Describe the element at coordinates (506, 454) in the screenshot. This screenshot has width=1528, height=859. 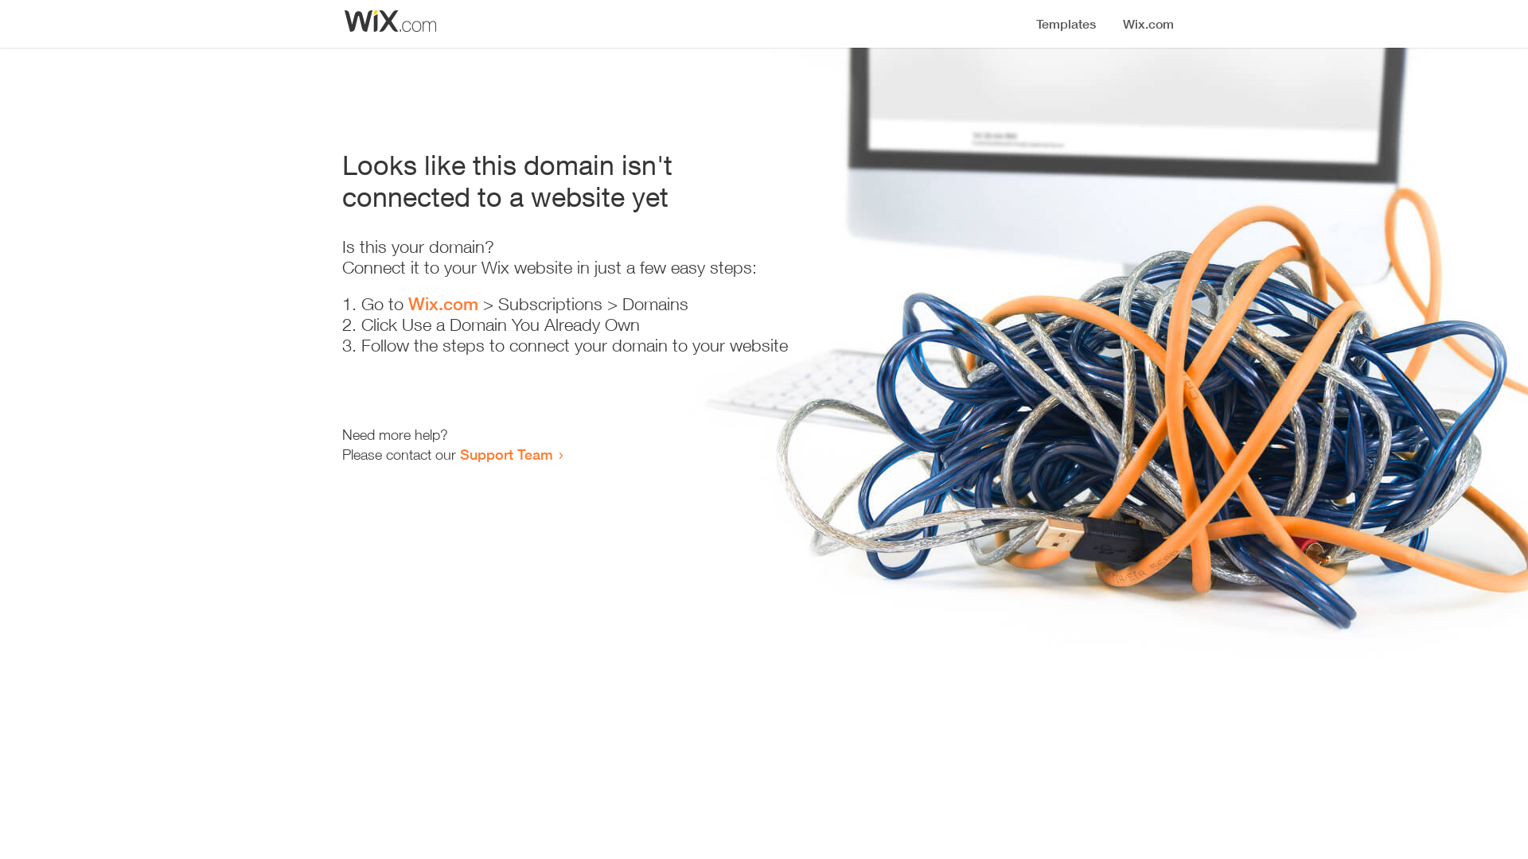
I see `Support Team` at that location.